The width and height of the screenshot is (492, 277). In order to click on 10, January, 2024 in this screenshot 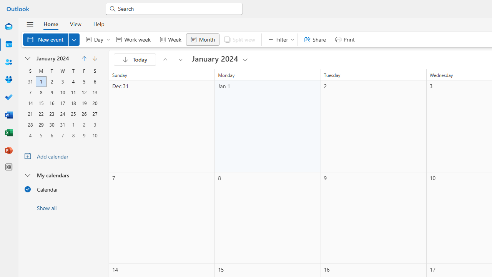, I will do `click(63, 92)`.